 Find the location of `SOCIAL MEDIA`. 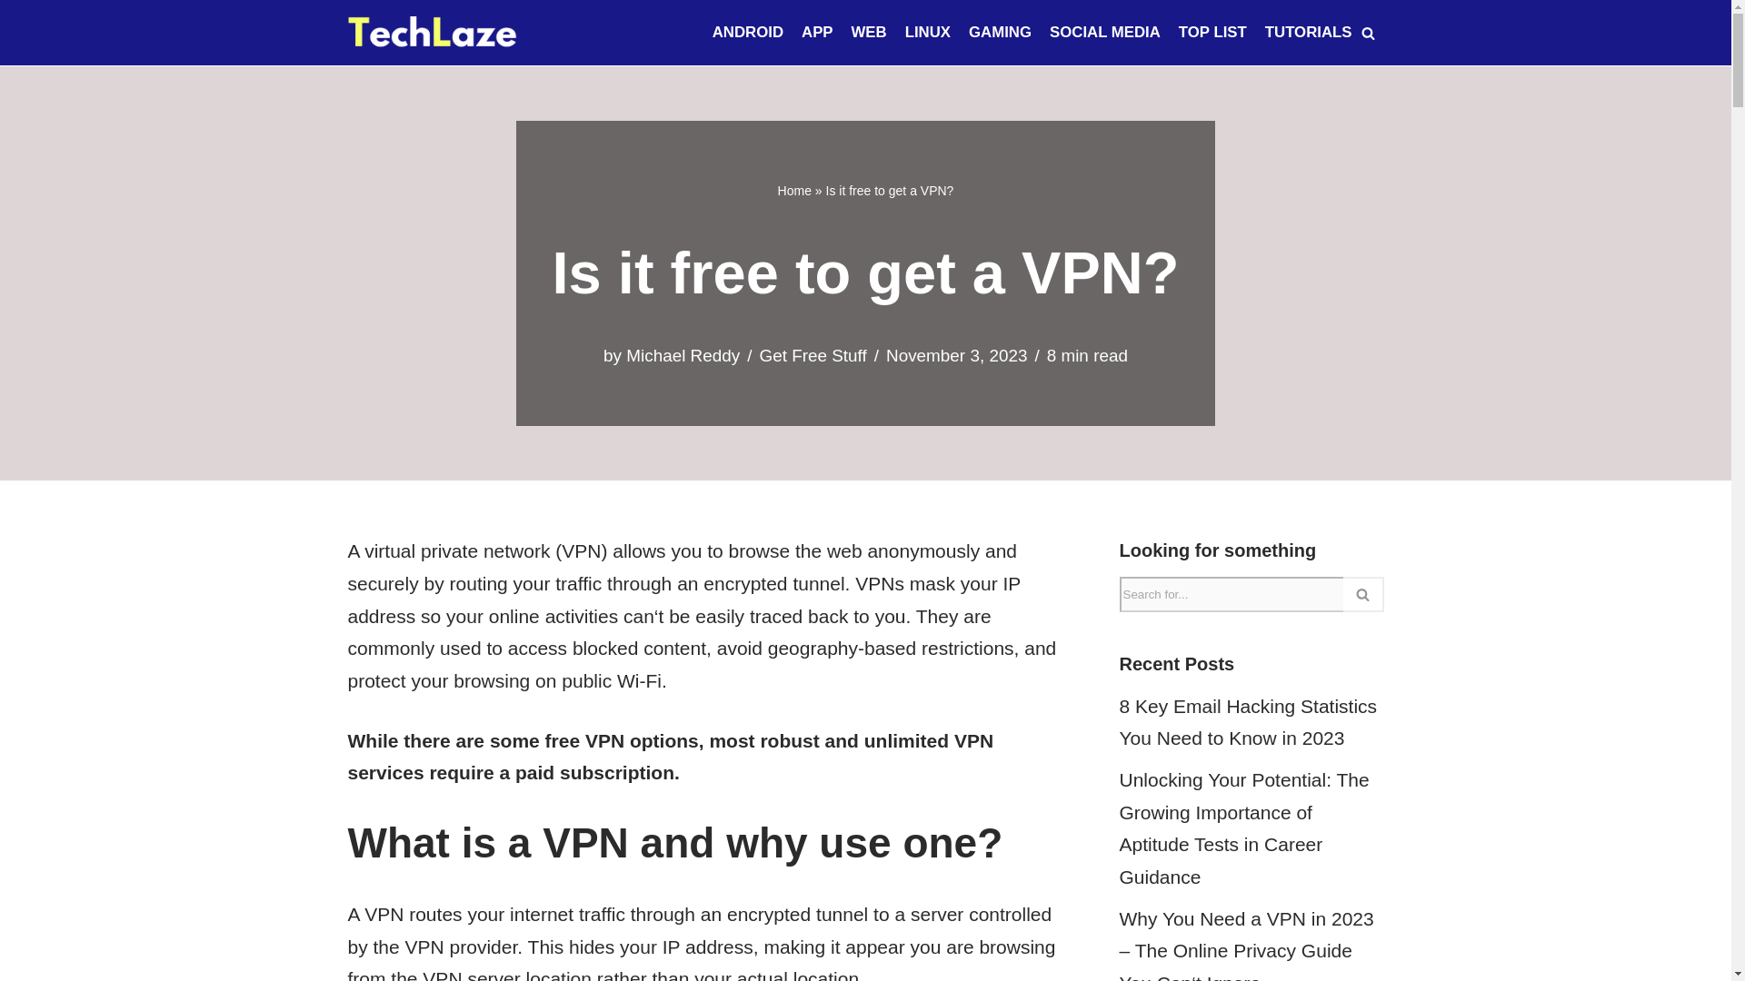

SOCIAL MEDIA is located at coordinates (1105, 33).